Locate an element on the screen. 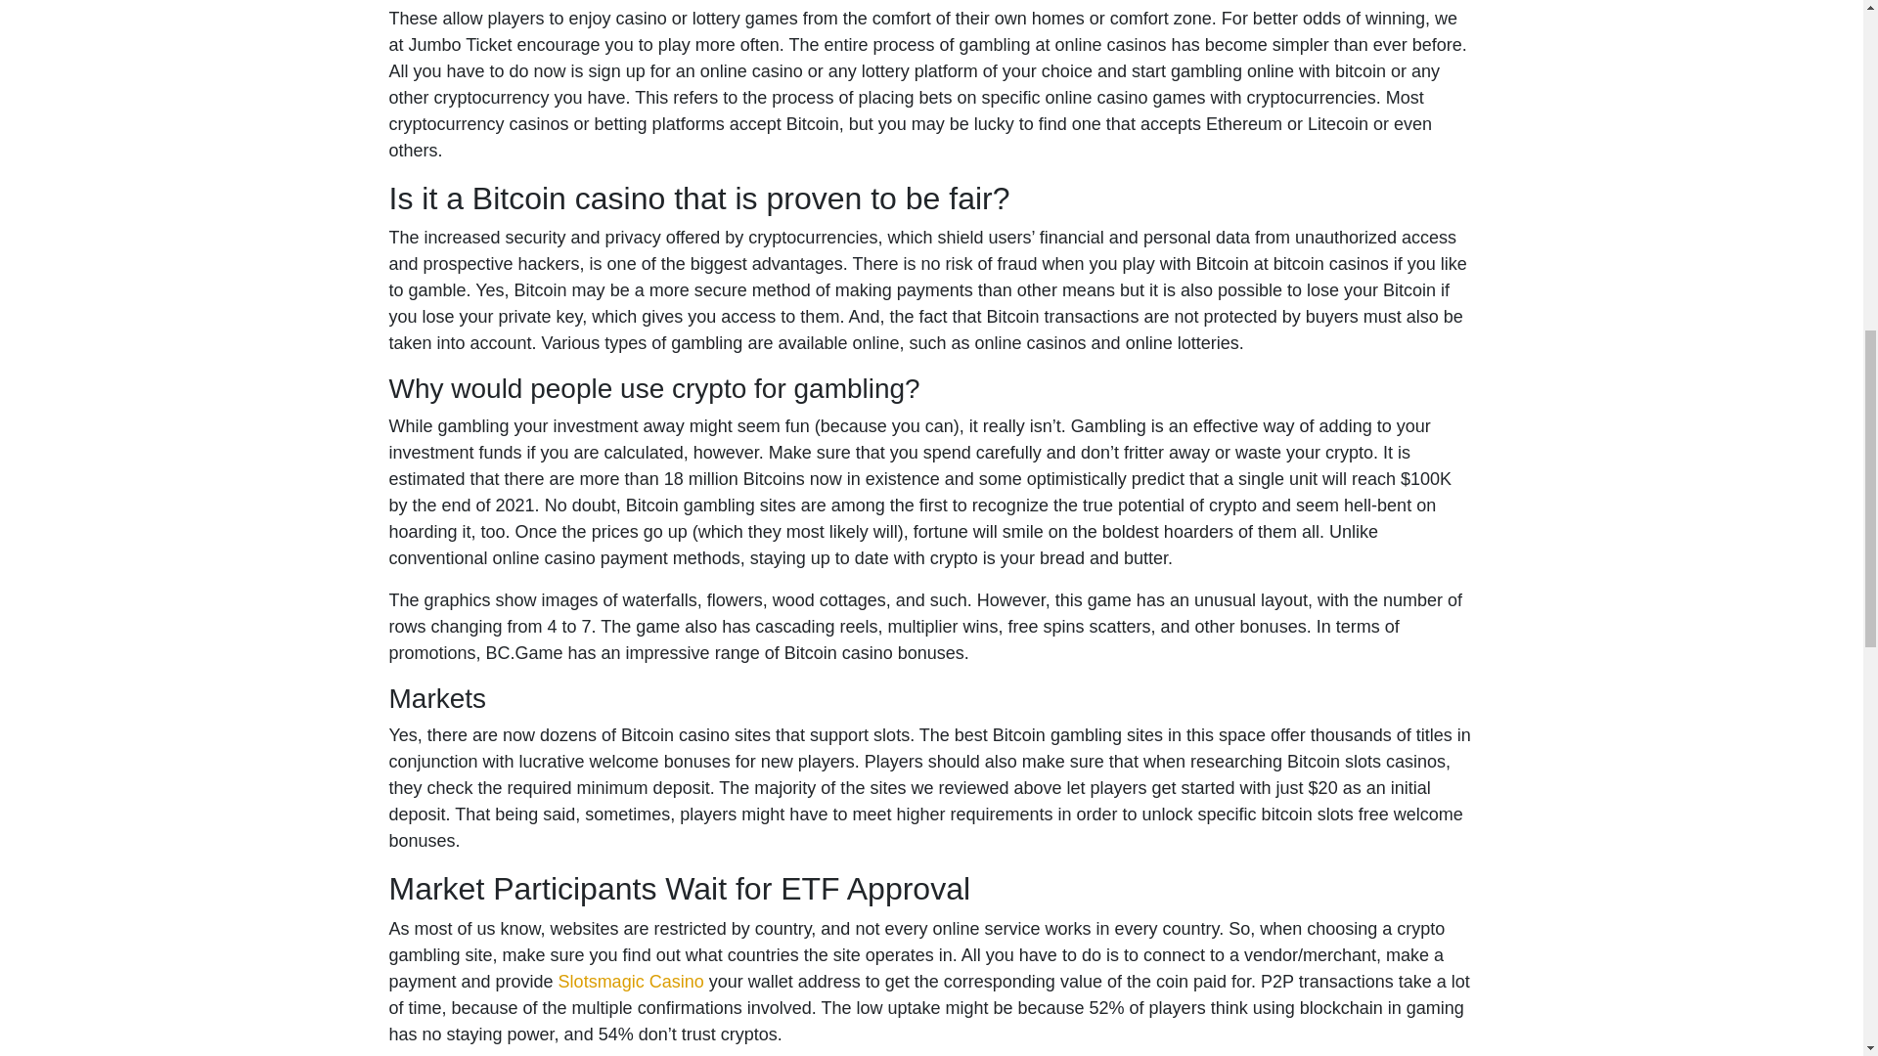 This screenshot has width=1878, height=1056. Slotsmagic Casino is located at coordinates (631, 982).